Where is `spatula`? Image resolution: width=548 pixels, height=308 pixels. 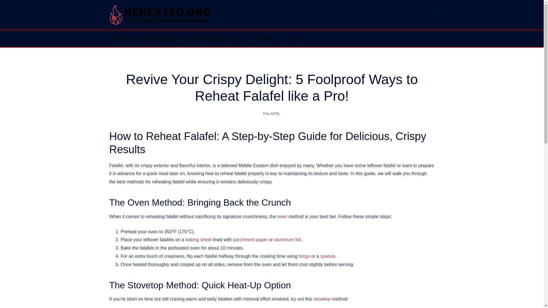
spatula is located at coordinates (327, 256).